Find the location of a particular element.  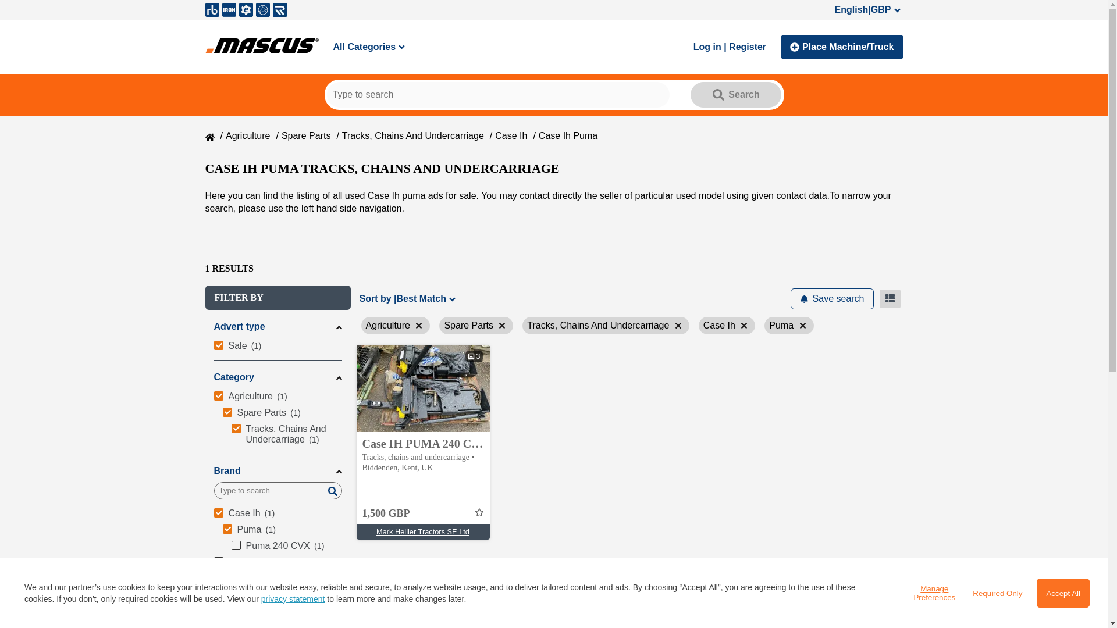

All Categories is located at coordinates (369, 47).